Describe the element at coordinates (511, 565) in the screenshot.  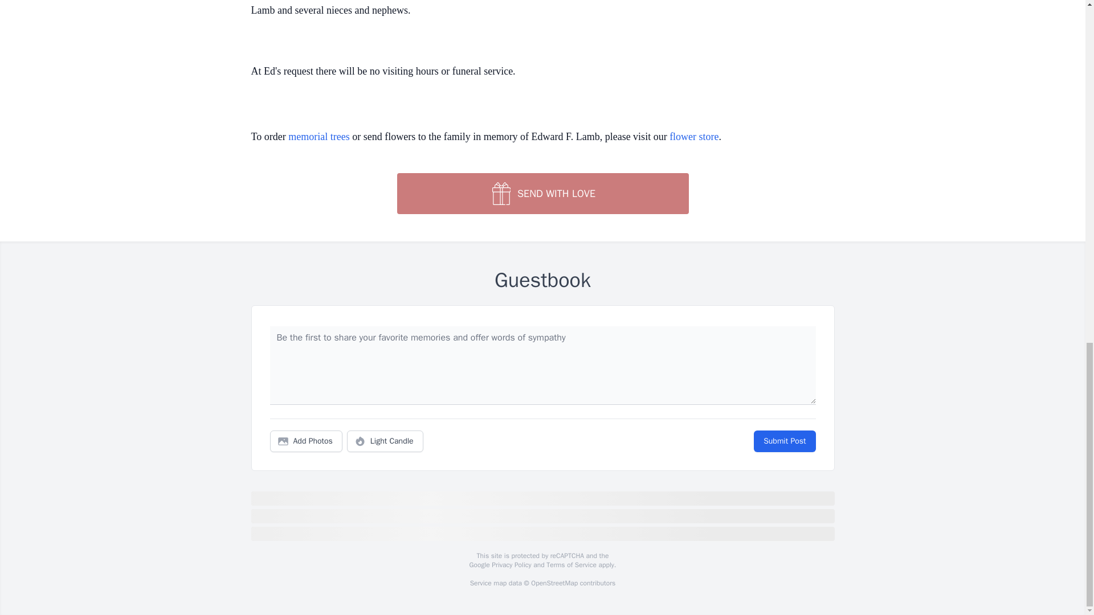
I see `Privacy Policy` at that location.